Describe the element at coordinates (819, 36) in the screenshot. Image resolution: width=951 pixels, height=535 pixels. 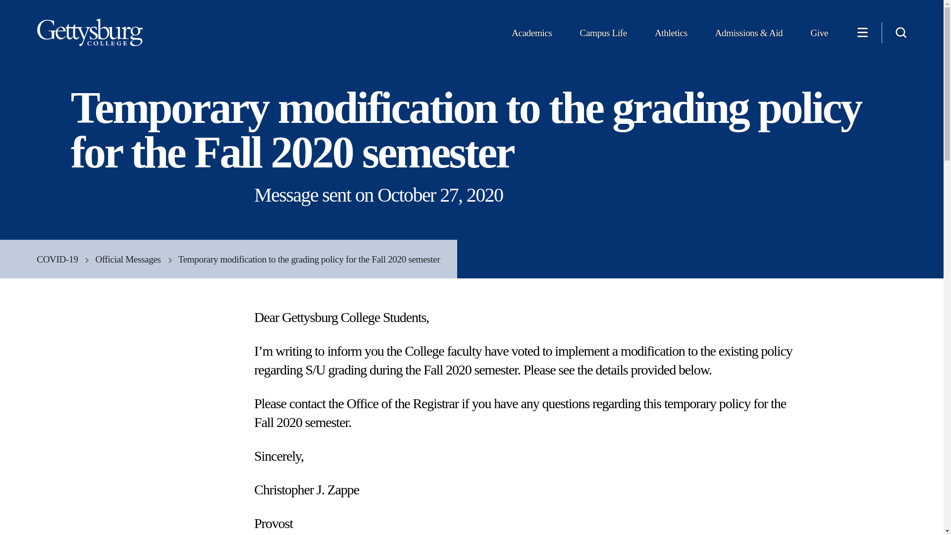
I see `Give` at that location.